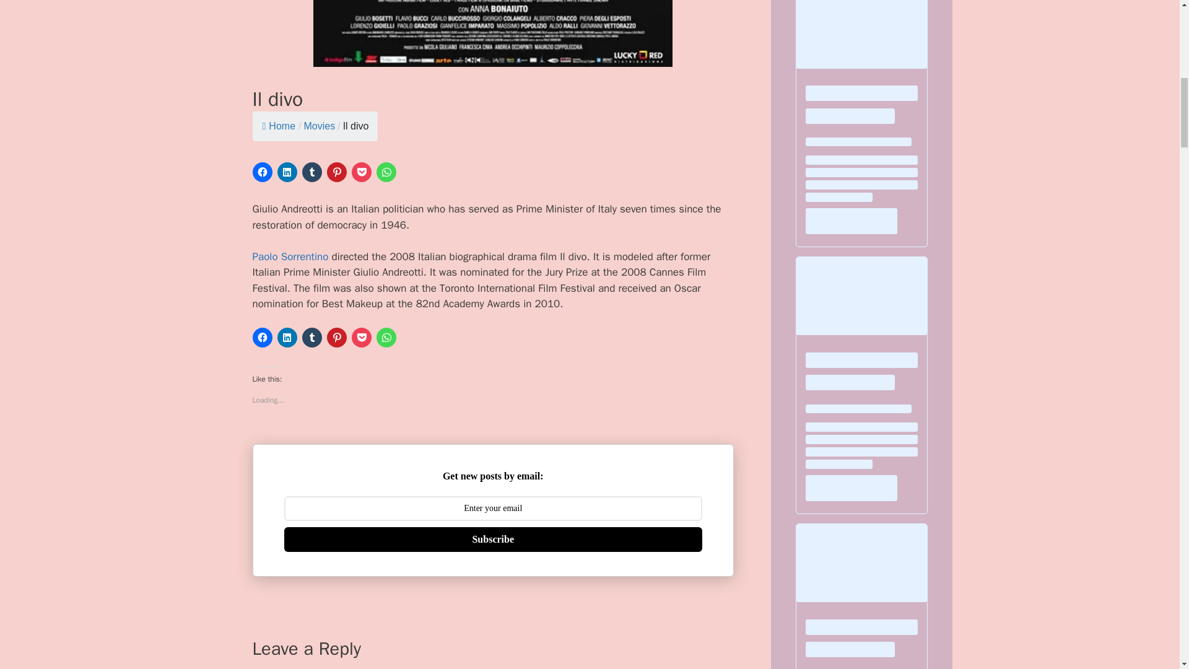 The width and height of the screenshot is (1189, 669). Describe the element at coordinates (319, 126) in the screenshot. I see `Movies` at that location.